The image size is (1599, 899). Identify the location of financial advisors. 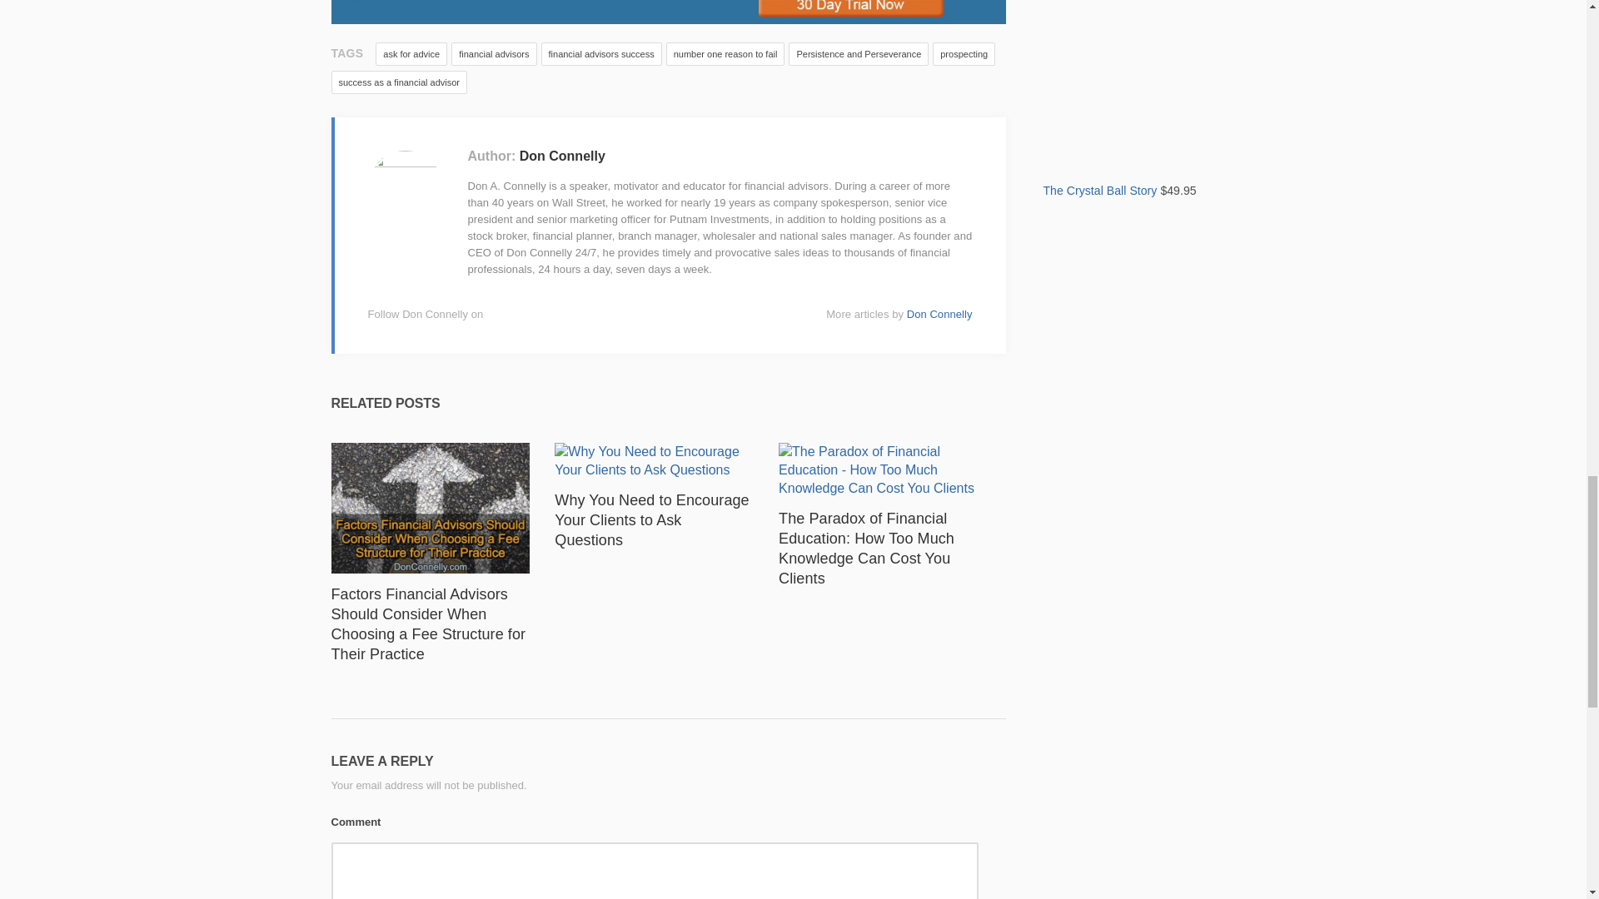
(493, 53).